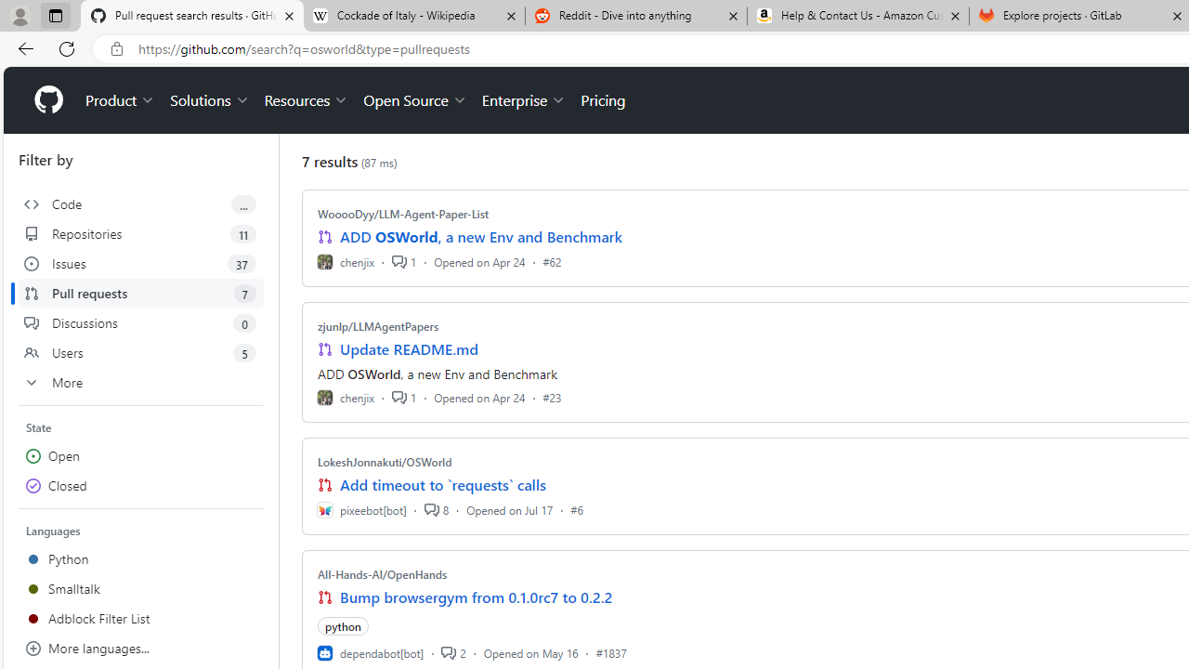  What do you see at coordinates (481, 237) in the screenshot?
I see `ADD OSWorld, a new Env and Benchmark` at bounding box center [481, 237].